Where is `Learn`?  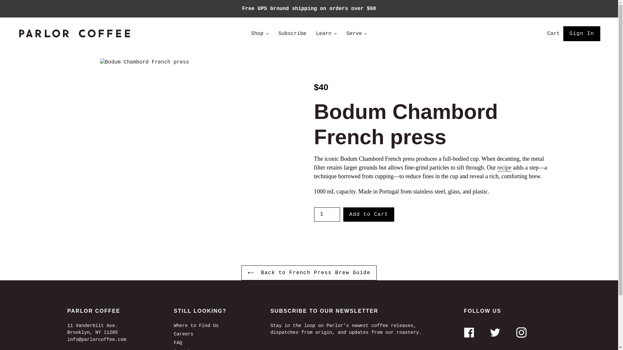 Learn is located at coordinates (326, 33).